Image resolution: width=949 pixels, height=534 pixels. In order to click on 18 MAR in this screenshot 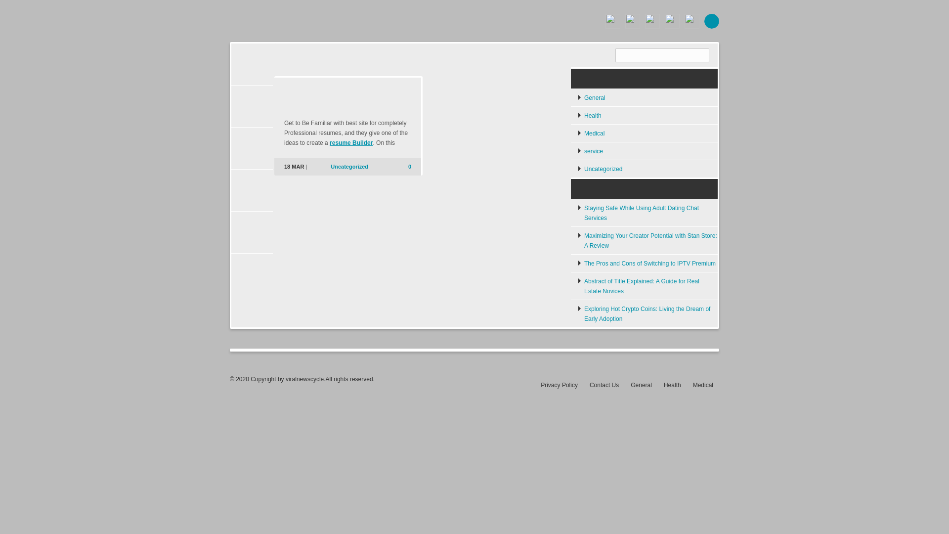, I will do `click(294, 166)`.